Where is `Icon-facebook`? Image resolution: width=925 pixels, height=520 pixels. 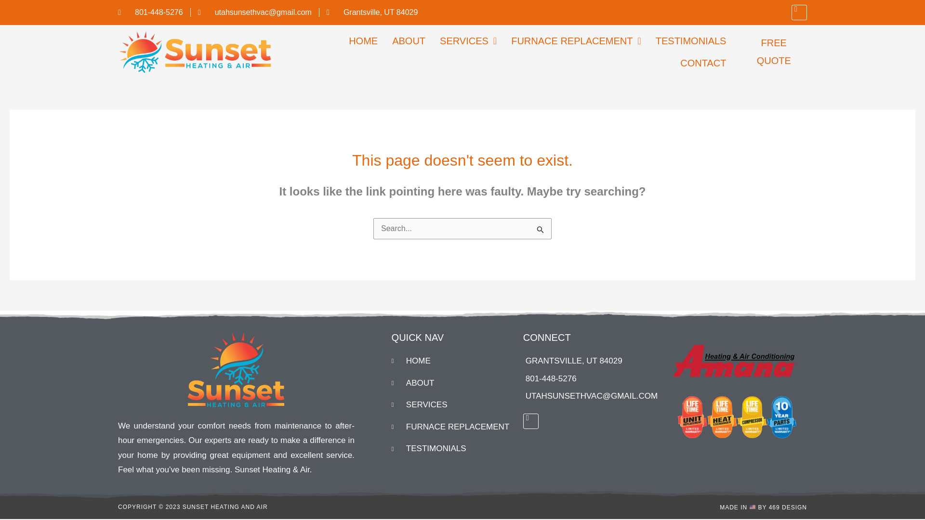
Icon-facebook is located at coordinates (531, 421).